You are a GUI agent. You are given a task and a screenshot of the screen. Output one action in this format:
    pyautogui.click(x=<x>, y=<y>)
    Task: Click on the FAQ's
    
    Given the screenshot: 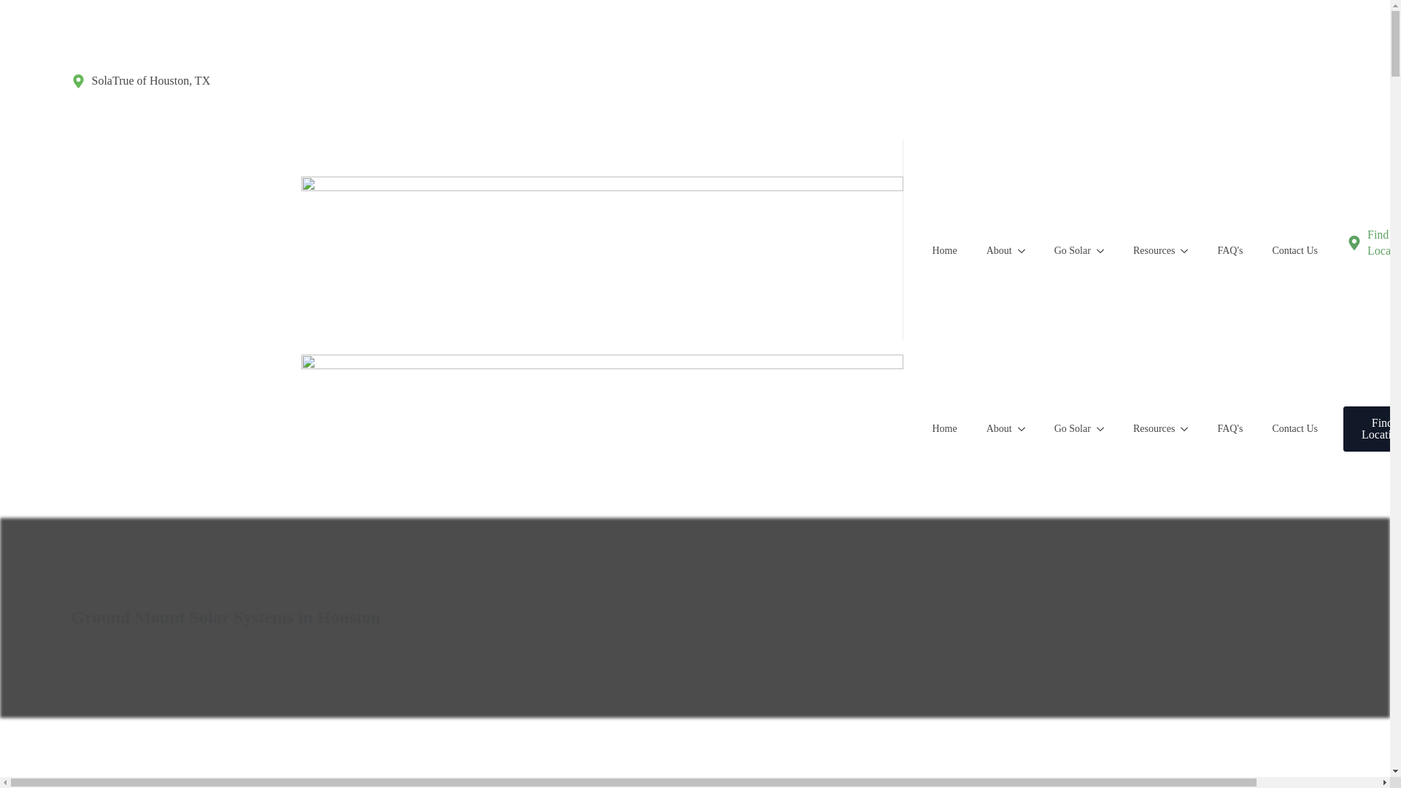 What is the action you would take?
    pyautogui.click(x=1229, y=251)
    